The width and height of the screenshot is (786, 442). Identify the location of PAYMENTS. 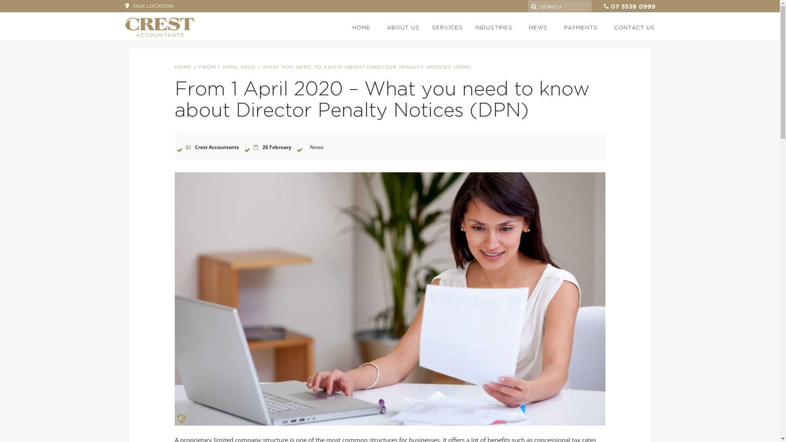
(581, 27).